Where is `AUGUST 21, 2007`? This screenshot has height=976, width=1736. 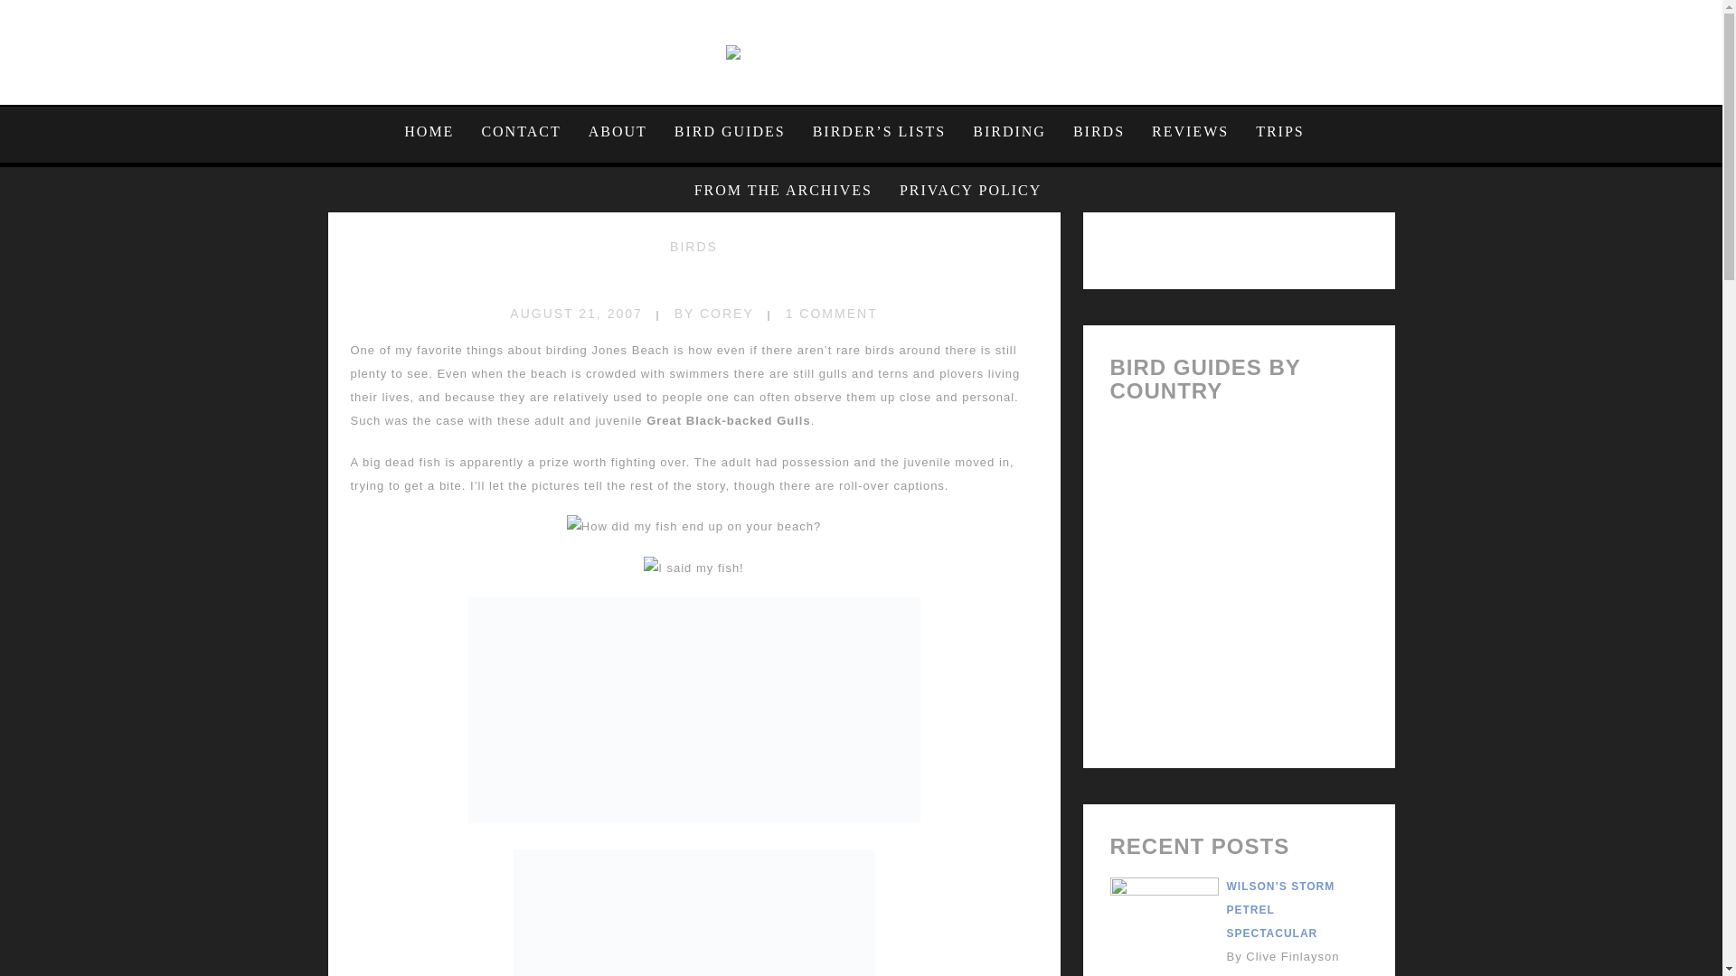
AUGUST 21, 2007 is located at coordinates (576, 314).